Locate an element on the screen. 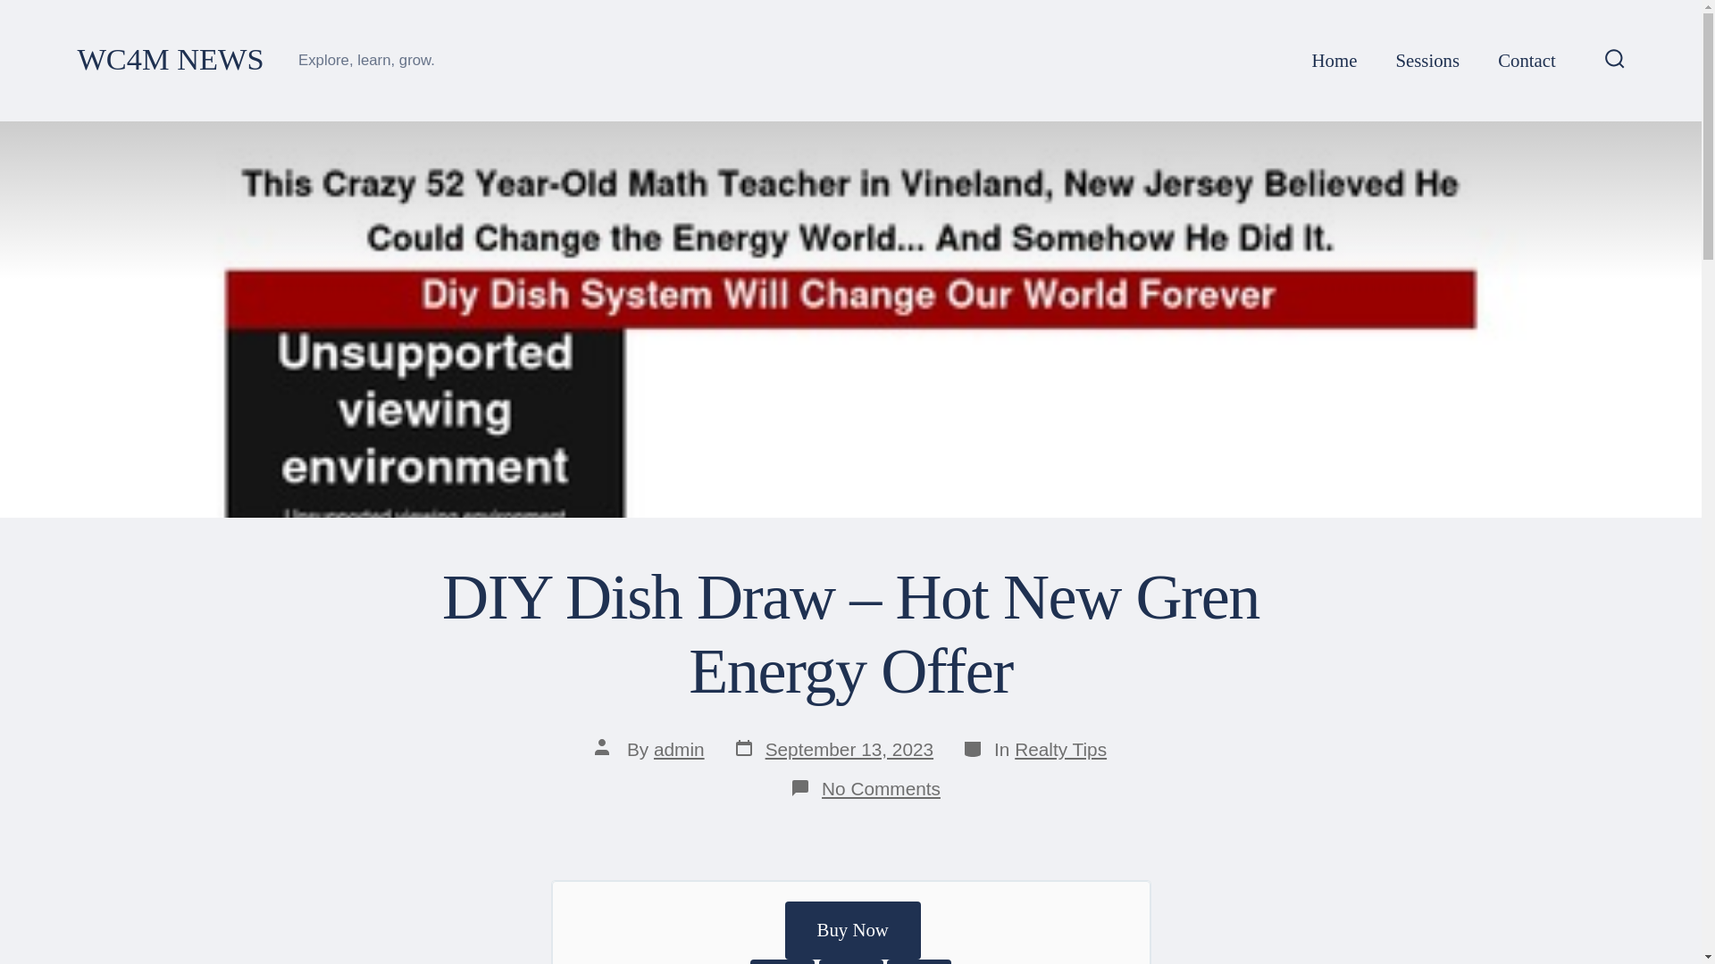  Search Toggle is located at coordinates (1615, 60).